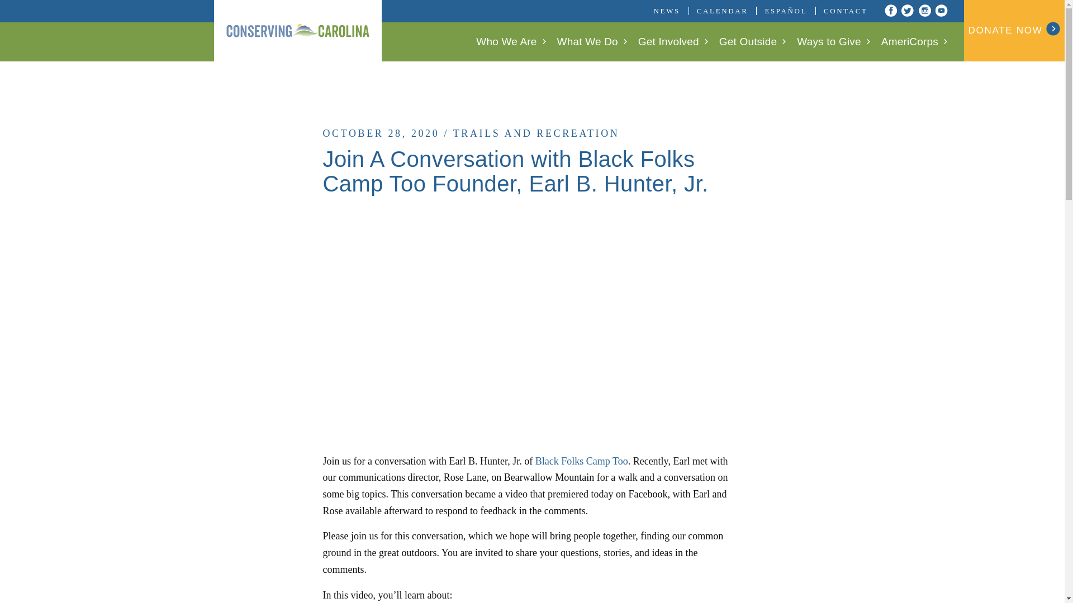 The image size is (1073, 603). I want to click on Get Involved, so click(673, 41).